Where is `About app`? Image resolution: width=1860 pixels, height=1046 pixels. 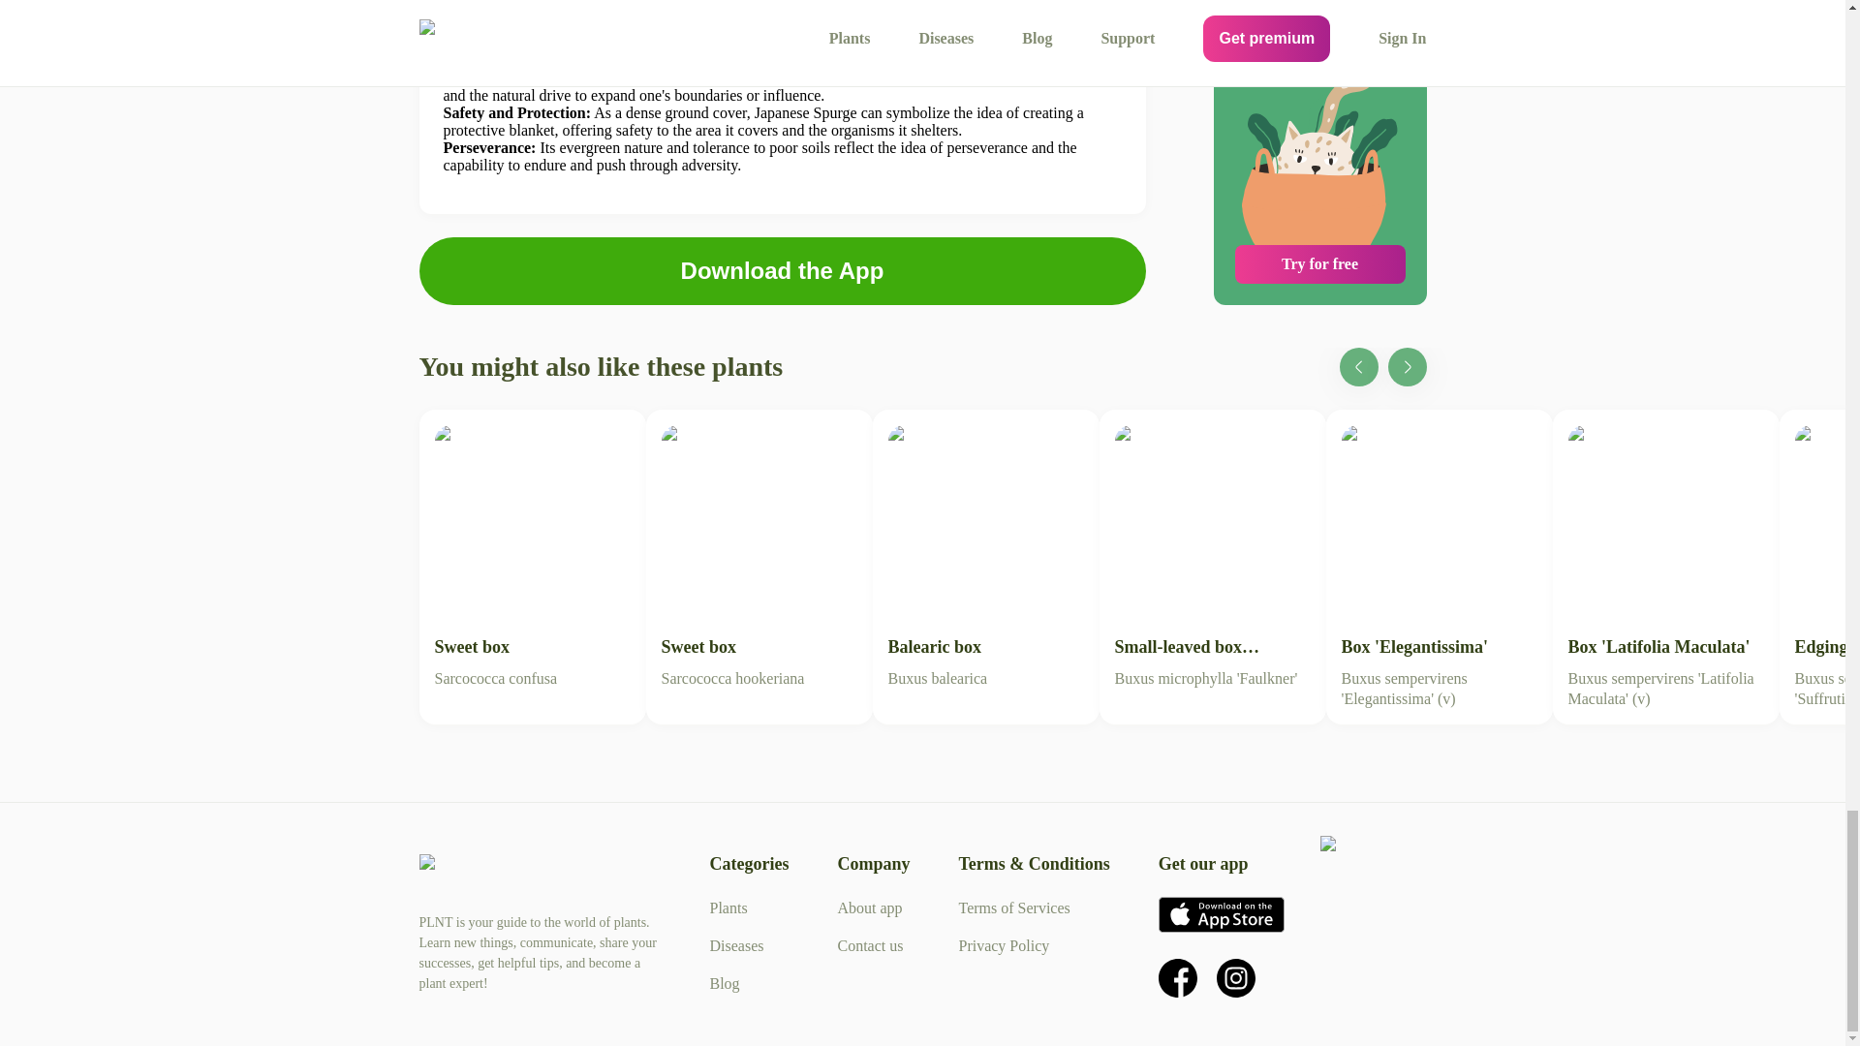
About app is located at coordinates (782, 271).